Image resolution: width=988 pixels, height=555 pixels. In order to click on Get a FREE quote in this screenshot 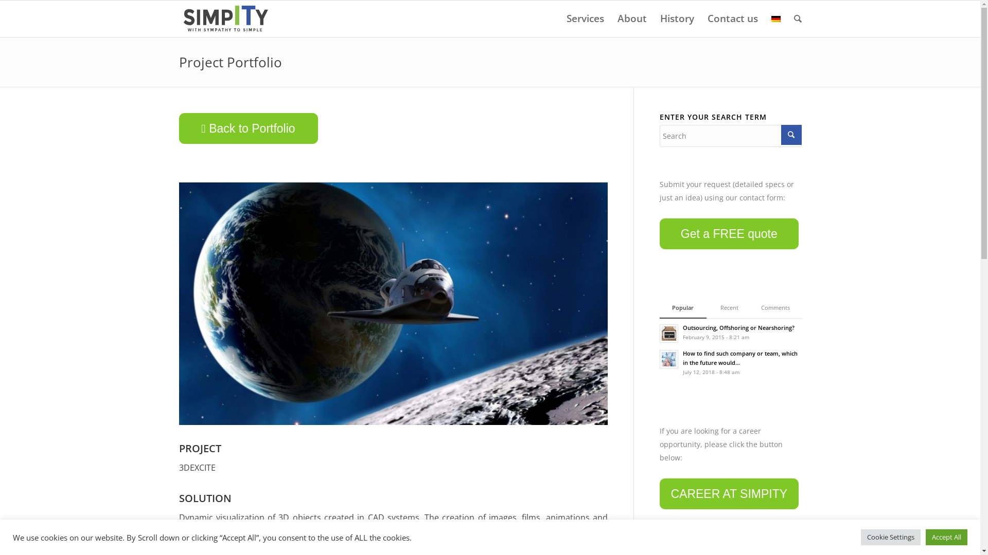, I will do `click(729, 234)`.